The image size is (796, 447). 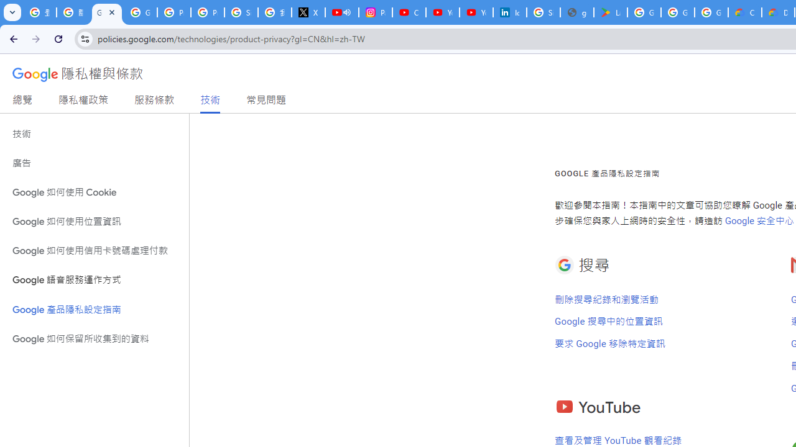 I want to click on Customer Care | Google Cloud, so click(x=745, y=12).